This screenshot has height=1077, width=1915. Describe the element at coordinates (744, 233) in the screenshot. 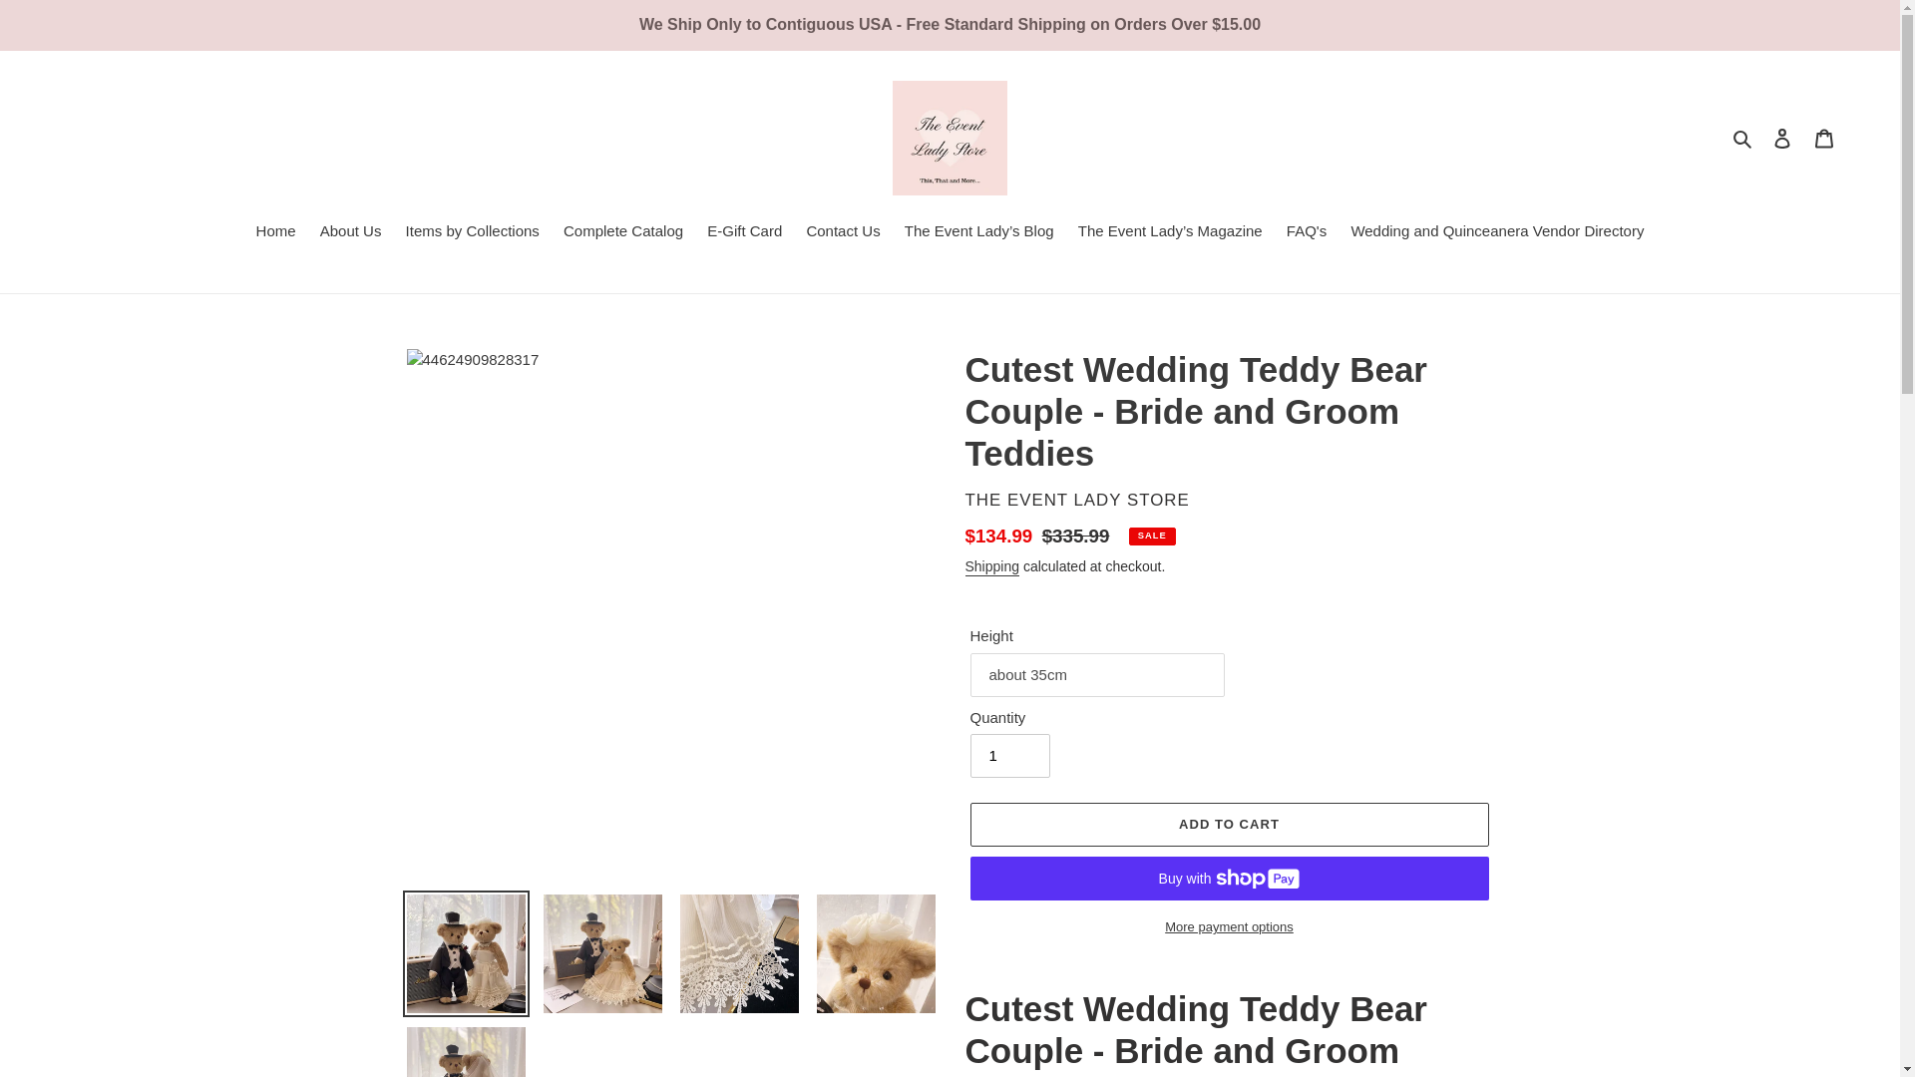

I see `E-Gift Card` at that location.